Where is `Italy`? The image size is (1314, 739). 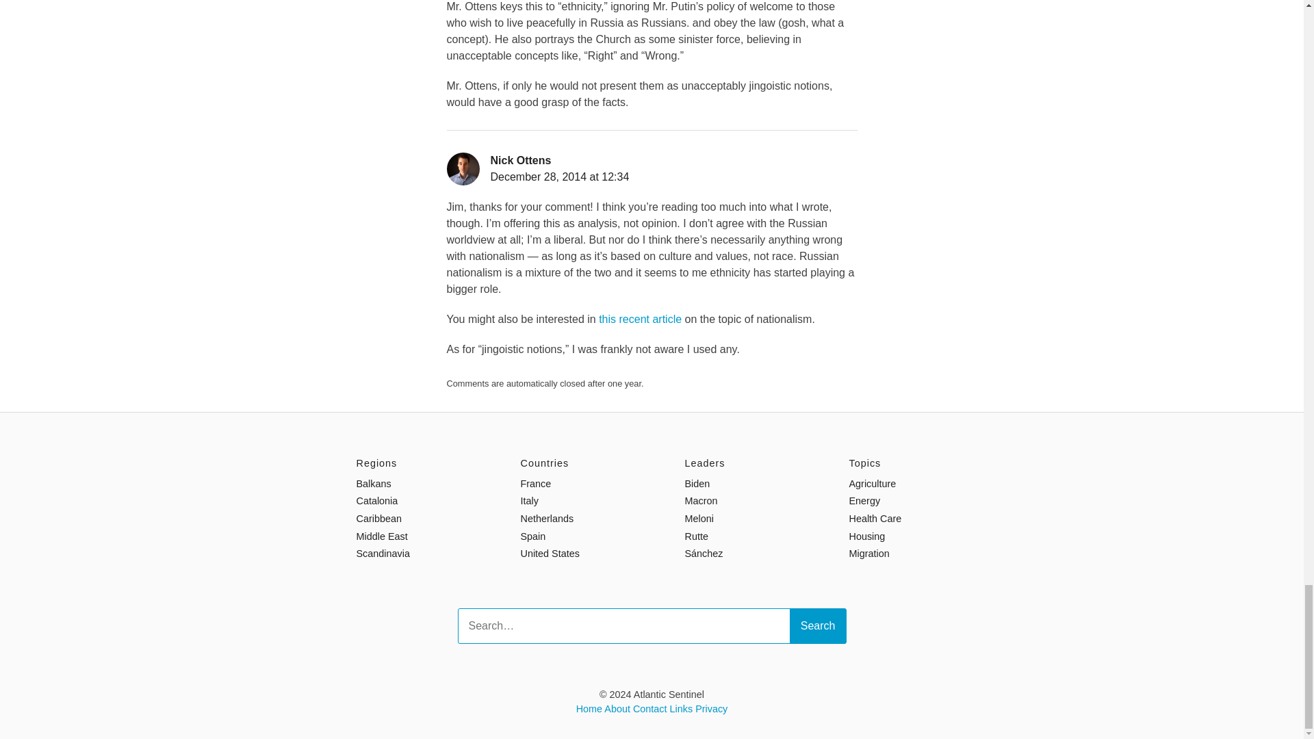
Italy is located at coordinates (528, 500).